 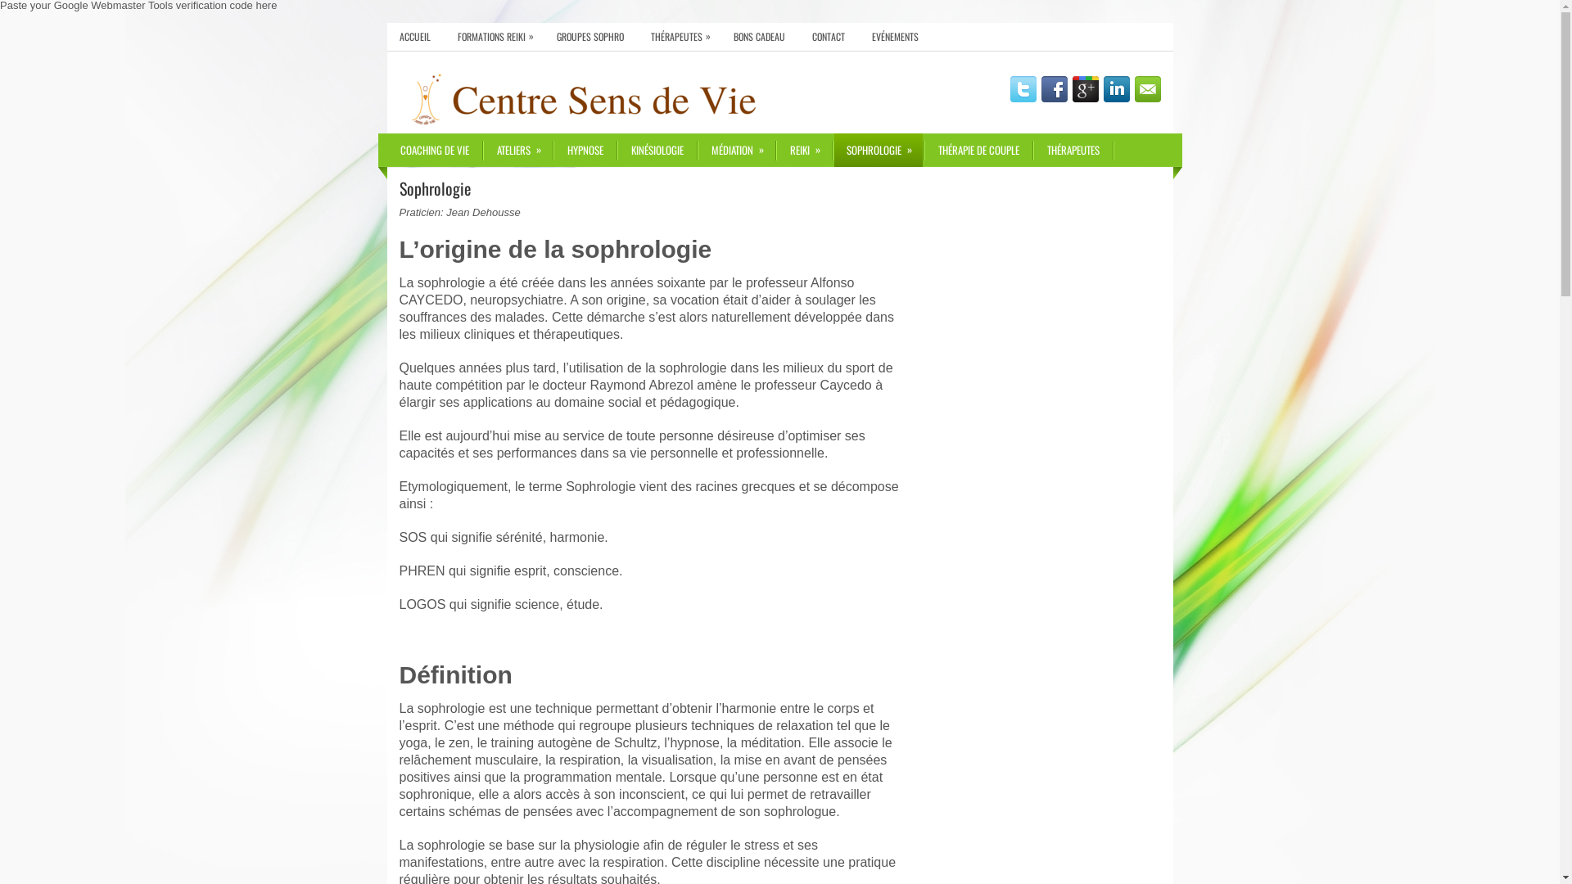 I want to click on Twitter, so click(x=1023, y=89).